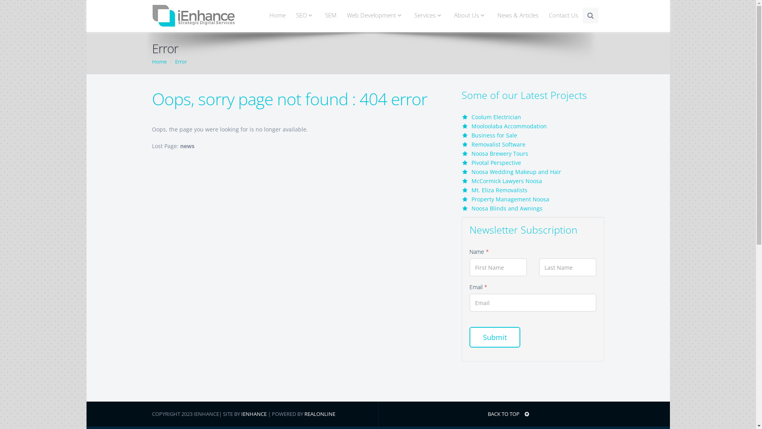  Describe the element at coordinates (254, 414) in the screenshot. I see `IENHANCE` at that location.